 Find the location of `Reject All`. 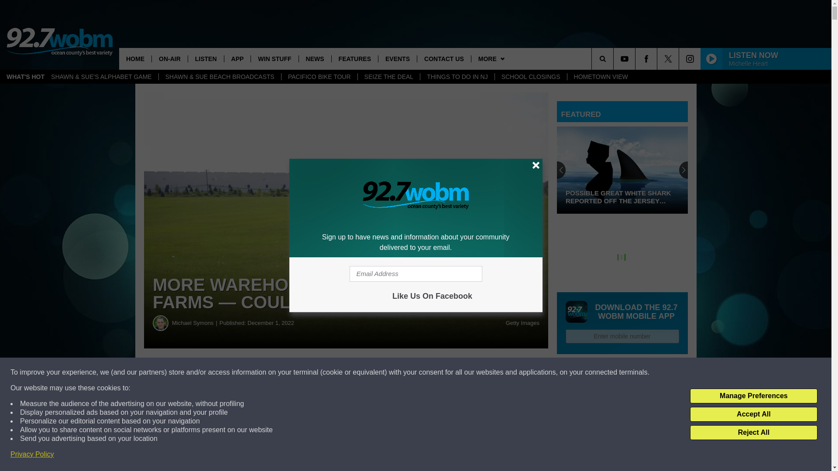

Reject All is located at coordinates (753, 433).